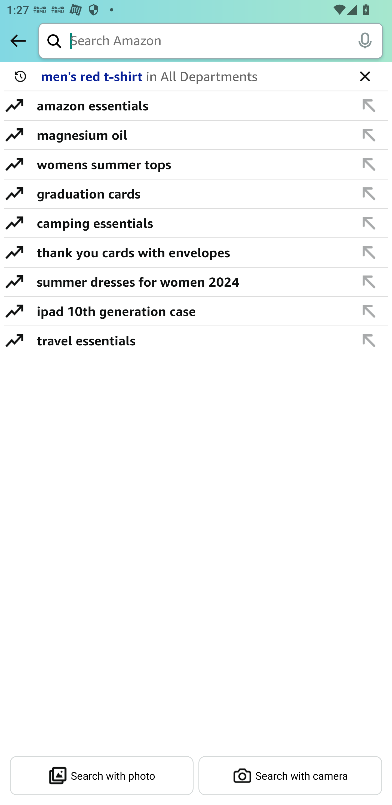 This screenshot has height=805, width=392. I want to click on magnesium oil, so click(191, 135).